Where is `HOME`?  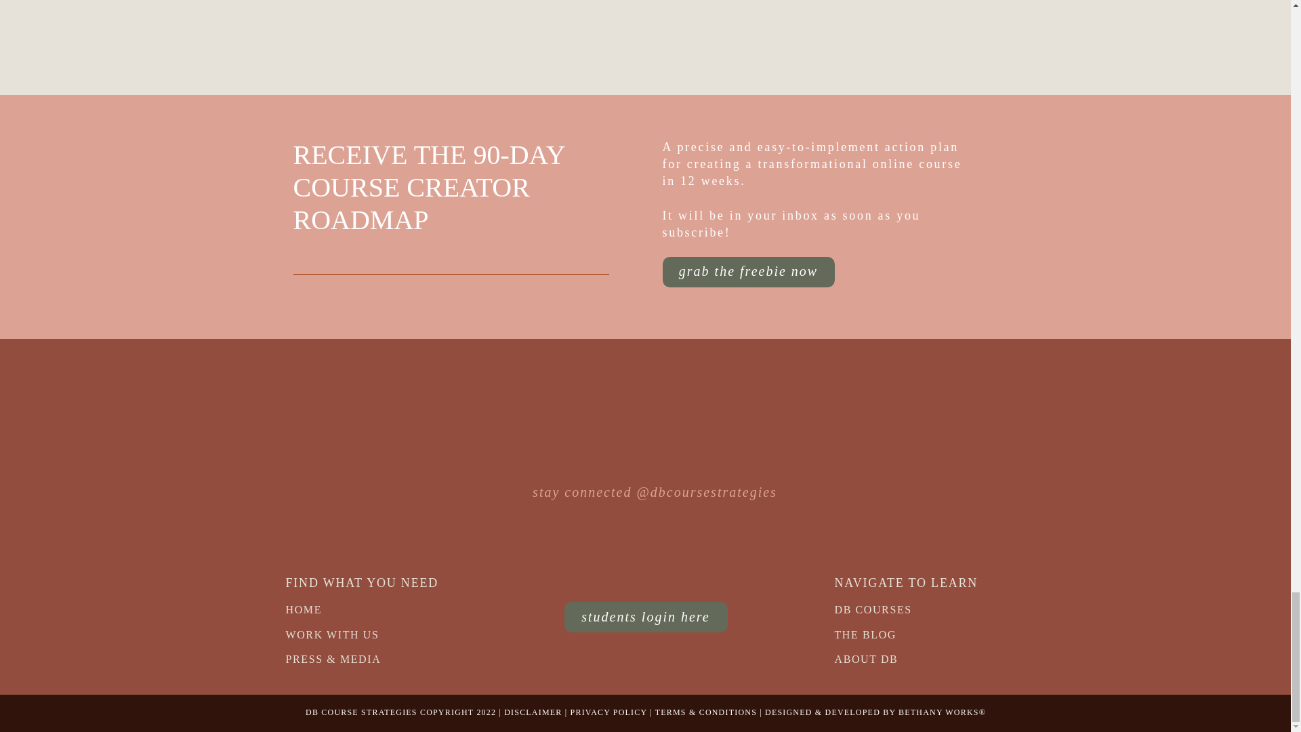
HOME is located at coordinates (333, 608).